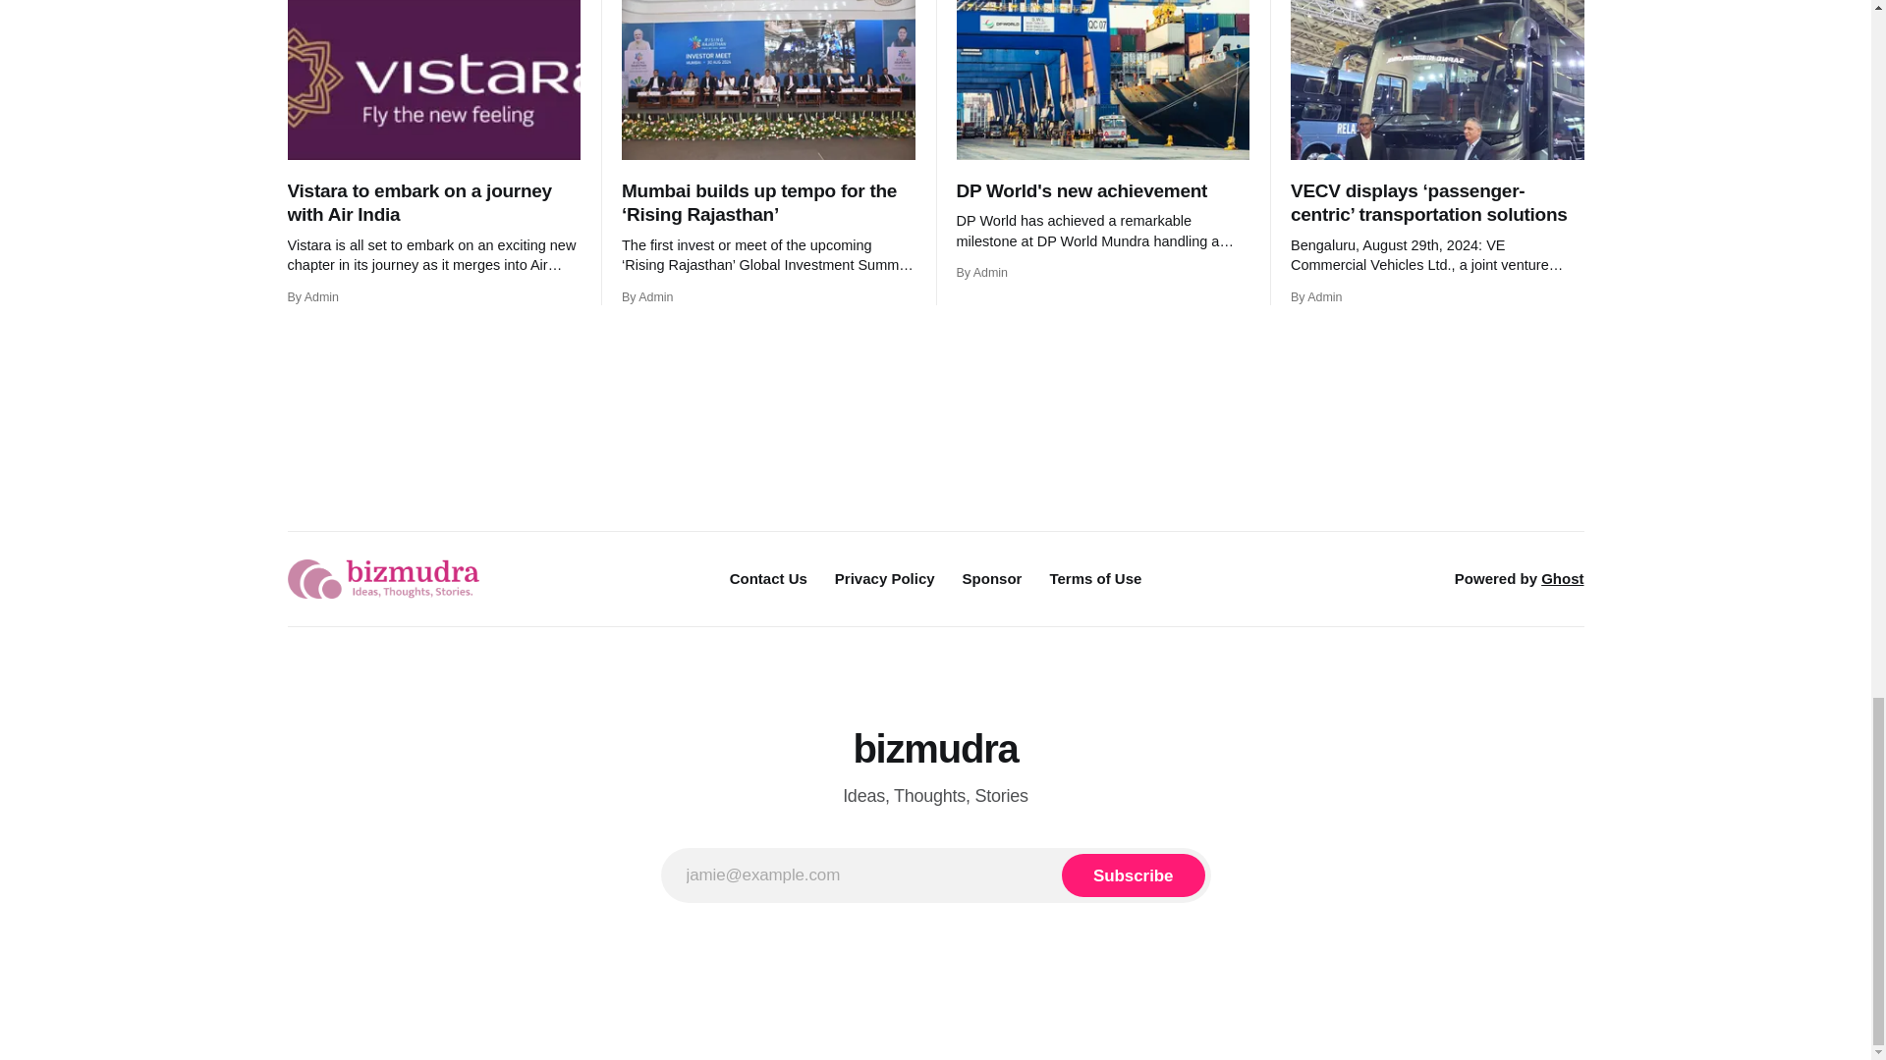 The image size is (1886, 1060). I want to click on Sponsor, so click(992, 579).